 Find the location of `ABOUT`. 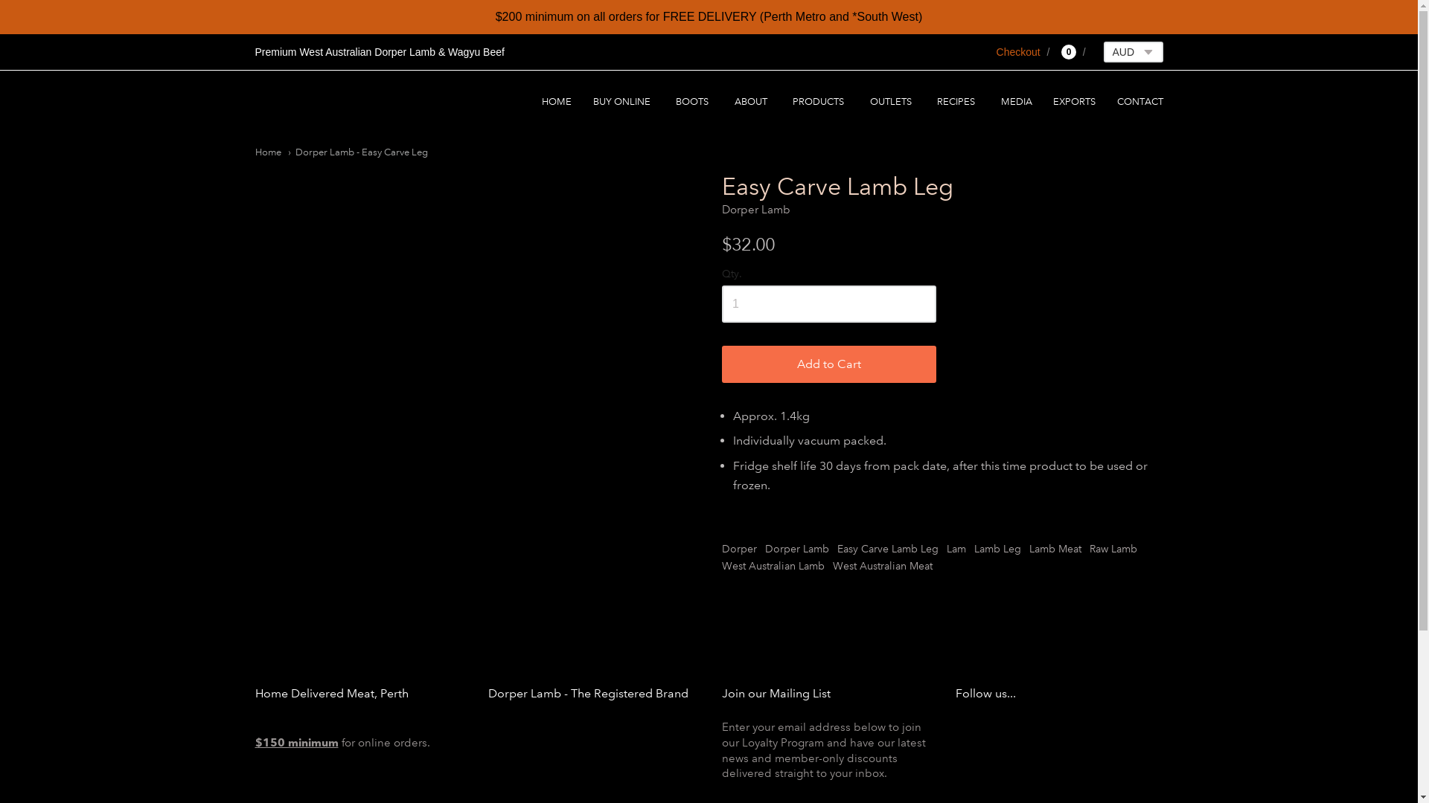

ABOUT is located at coordinates (753, 103).